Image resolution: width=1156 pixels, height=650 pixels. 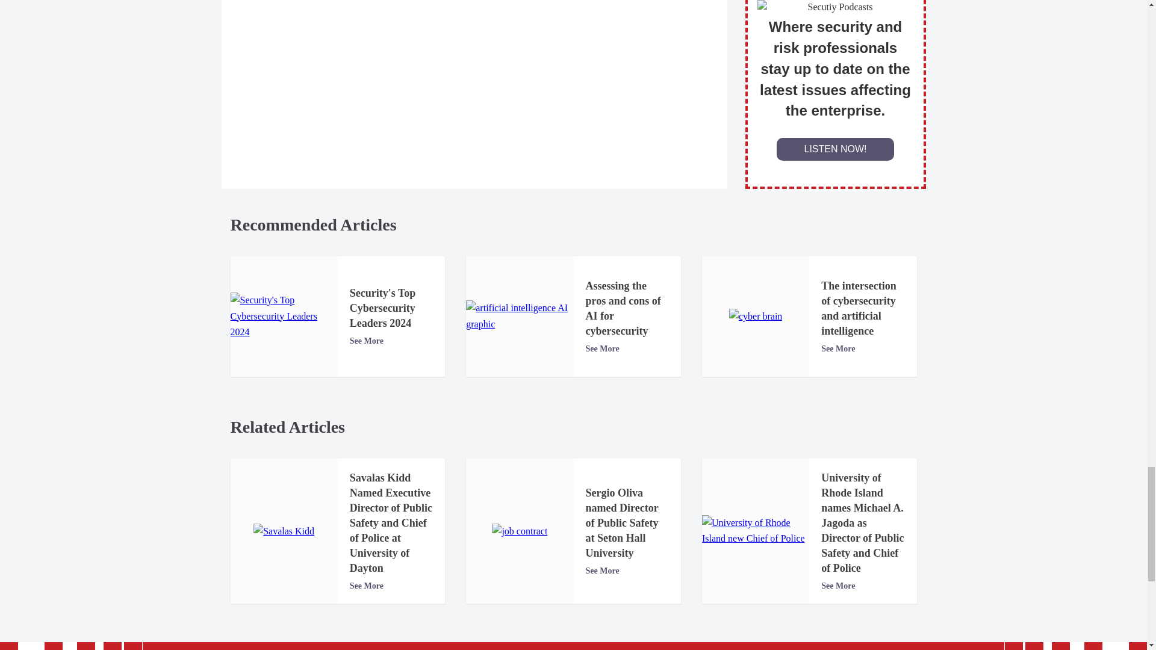 I want to click on Savalas Kidd, so click(x=284, y=531).